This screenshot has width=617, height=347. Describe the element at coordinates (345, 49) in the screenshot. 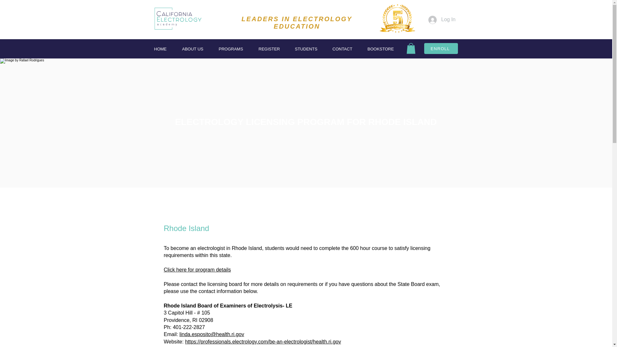

I see `CONTACT` at that location.